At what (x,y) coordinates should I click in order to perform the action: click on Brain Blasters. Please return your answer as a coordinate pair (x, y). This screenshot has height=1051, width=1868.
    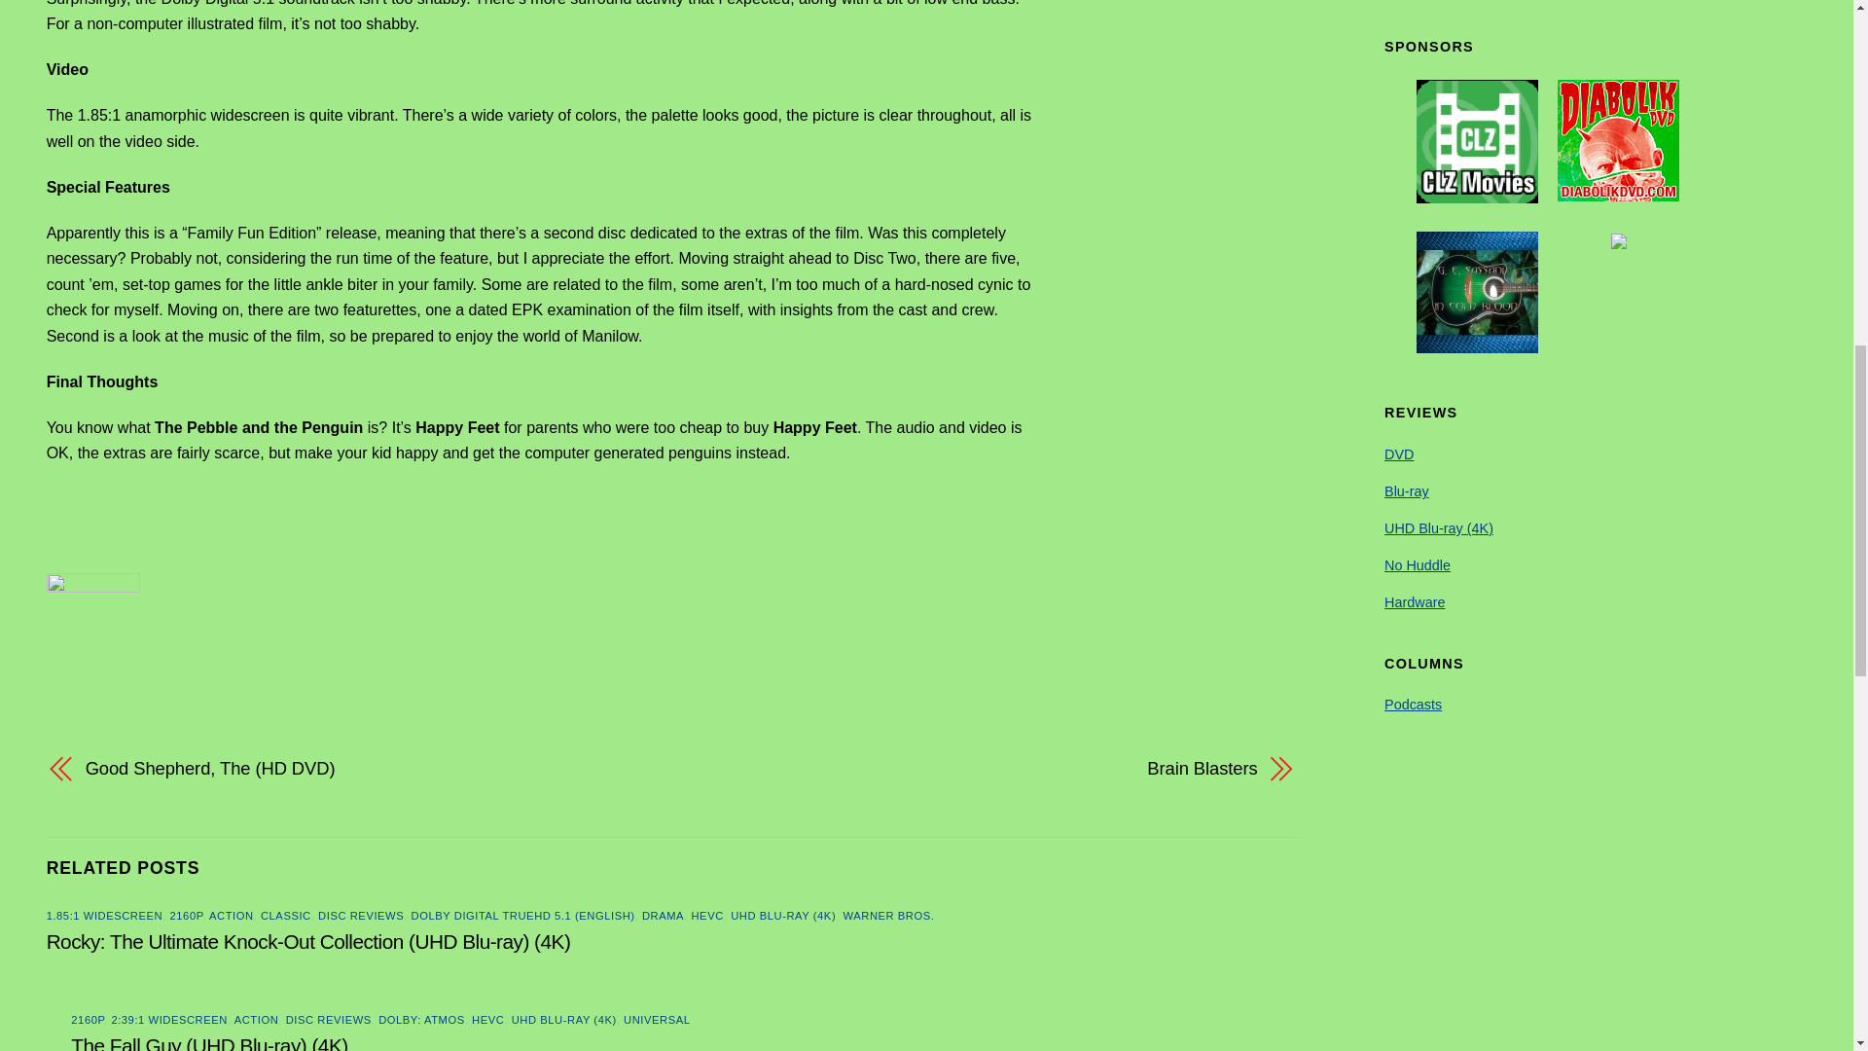
    Looking at the image, I should click on (983, 769).